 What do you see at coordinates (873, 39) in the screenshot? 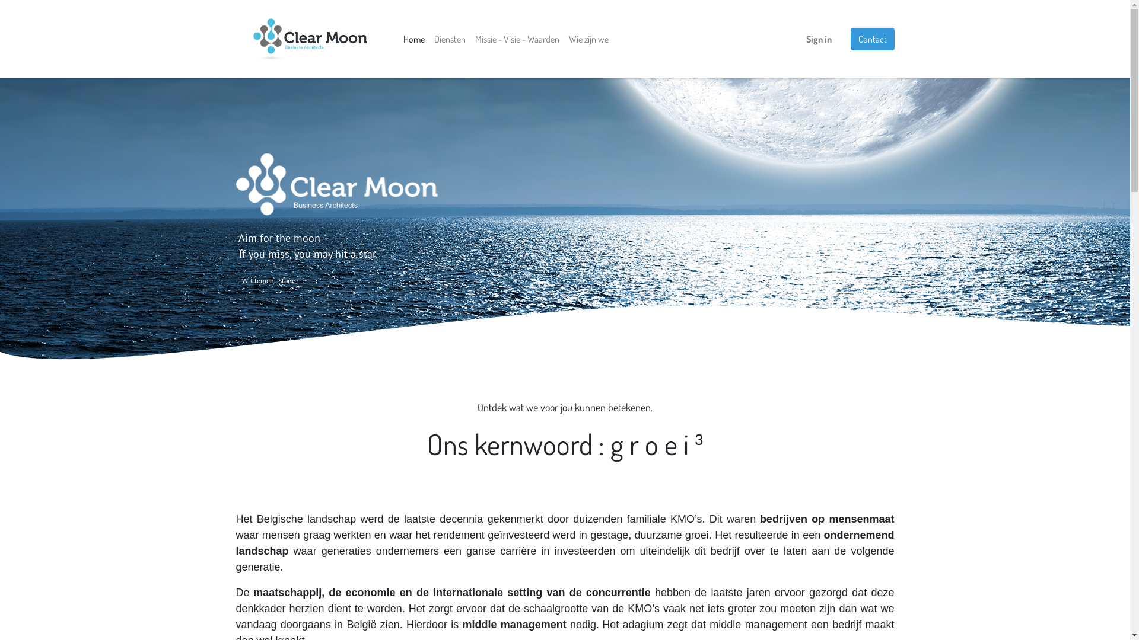
I see `Contact` at bounding box center [873, 39].